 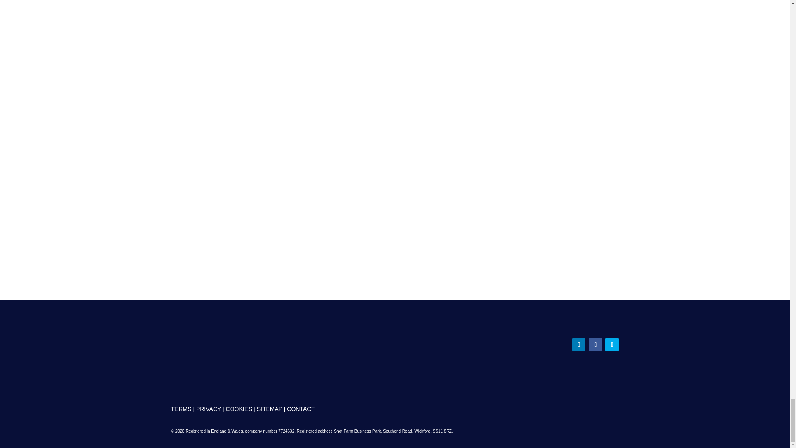 I want to click on logo-logistics-footer, so click(x=300, y=346).